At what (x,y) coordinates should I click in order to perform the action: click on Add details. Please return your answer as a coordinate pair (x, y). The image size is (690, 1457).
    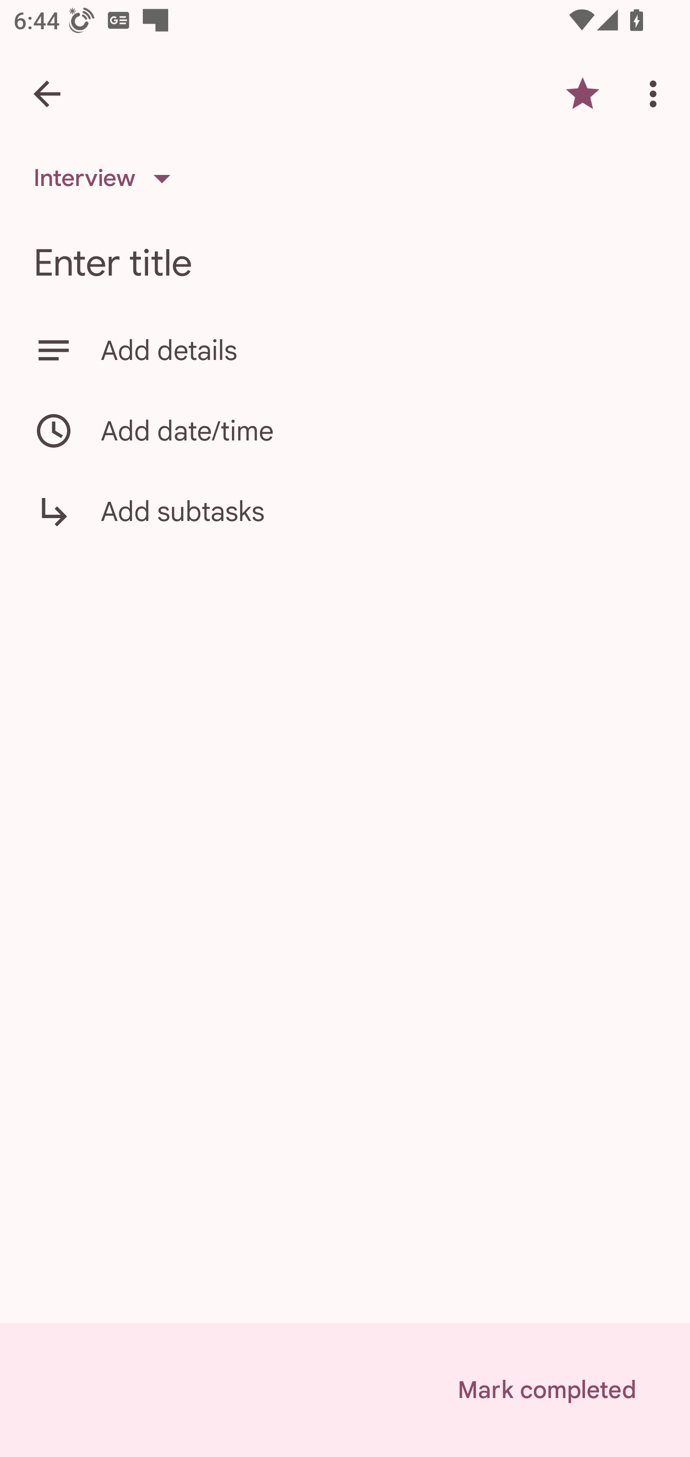
    Looking at the image, I should click on (379, 350).